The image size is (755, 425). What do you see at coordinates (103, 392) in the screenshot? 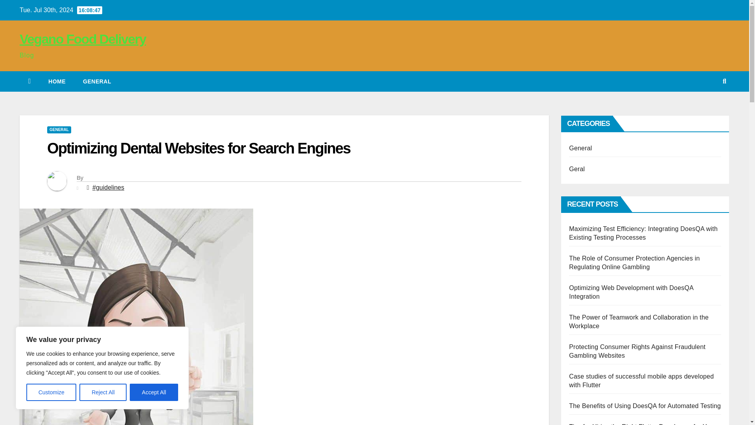
I see `Reject All` at bounding box center [103, 392].